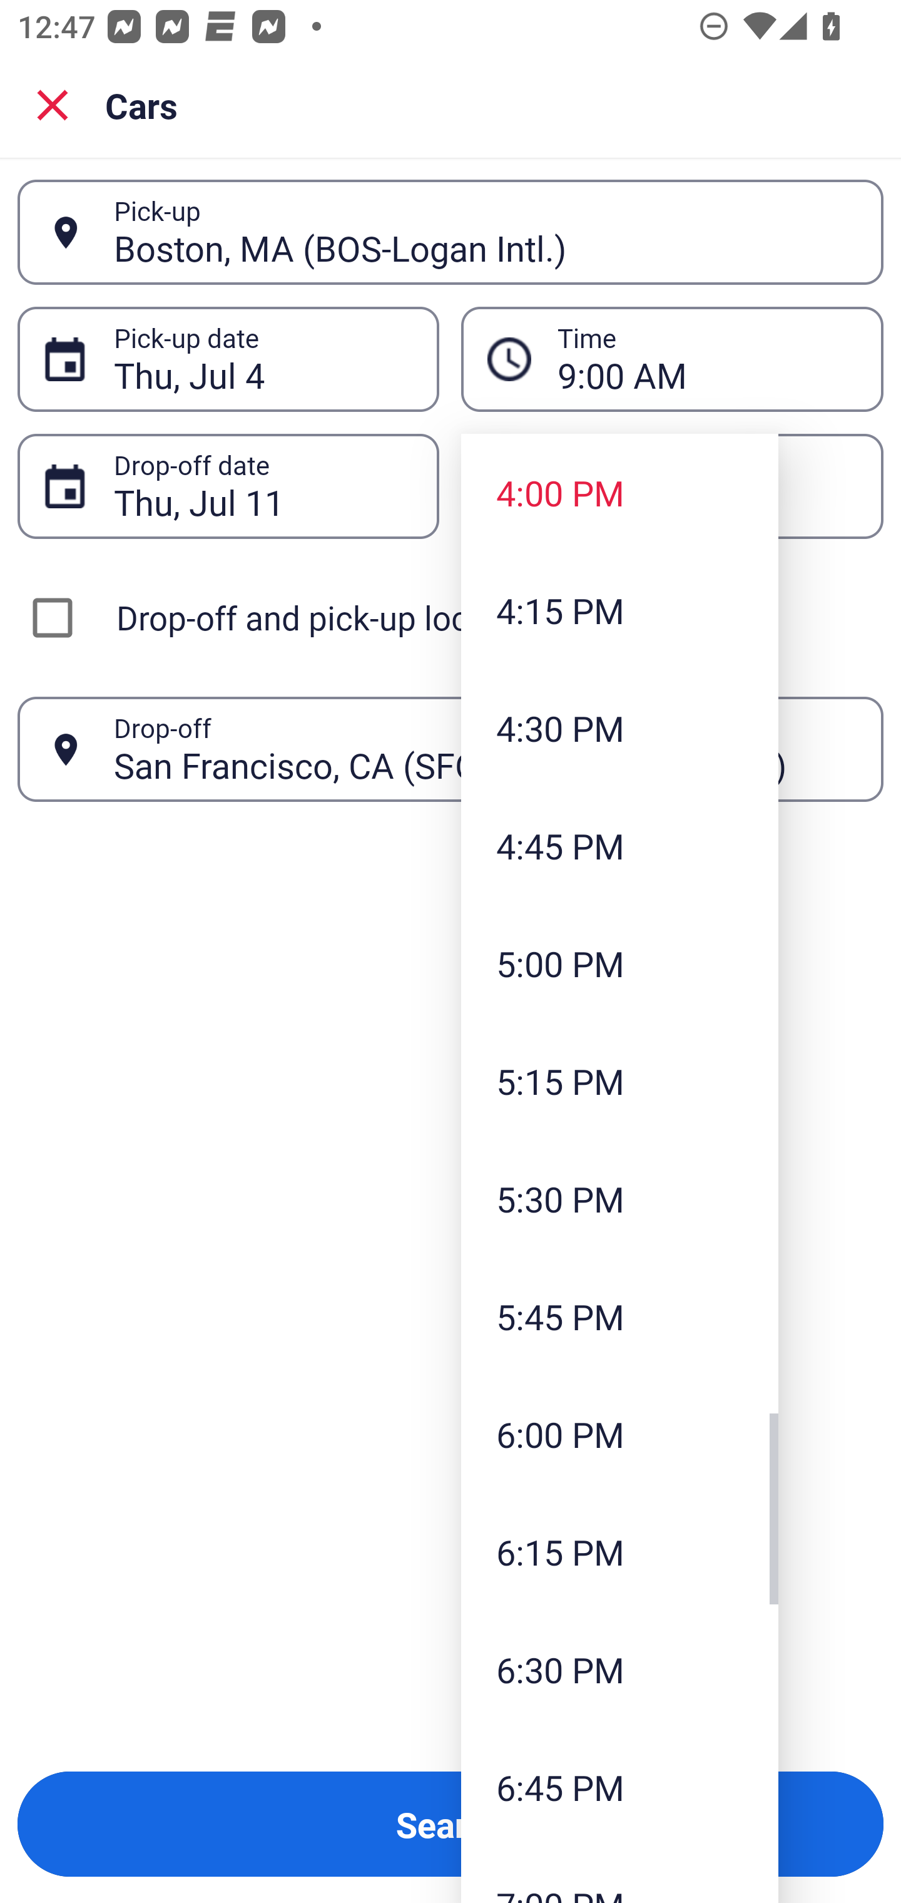 The image size is (901, 1903). What do you see at coordinates (619, 1316) in the screenshot?
I see `5:45 PM` at bounding box center [619, 1316].